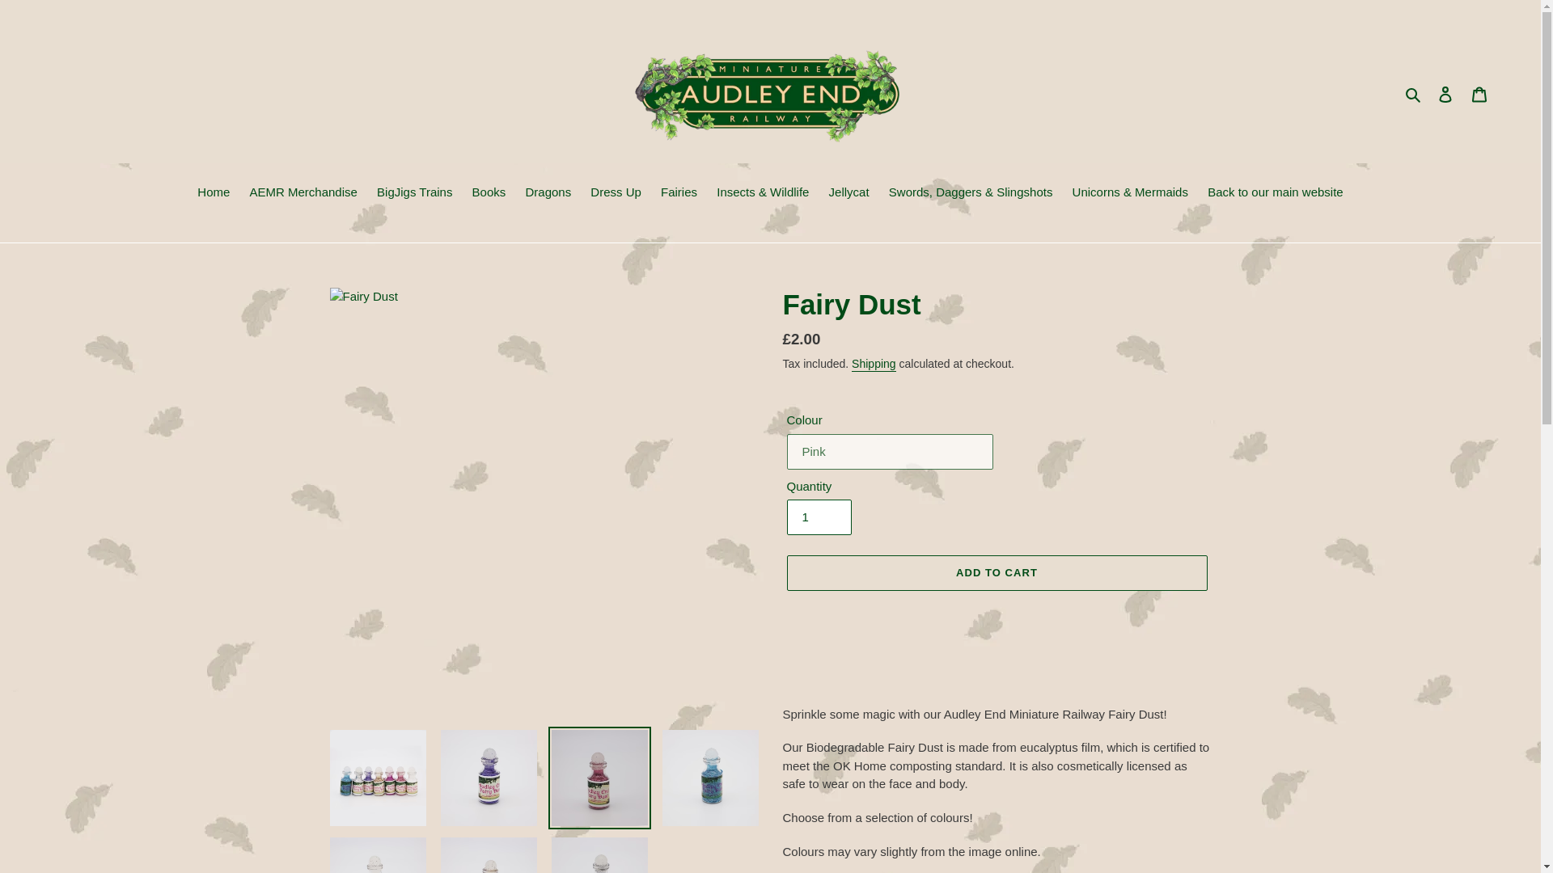 This screenshot has width=1553, height=873. What do you see at coordinates (819, 517) in the screenshot?
I see `1` at bounding box center [819, 517].